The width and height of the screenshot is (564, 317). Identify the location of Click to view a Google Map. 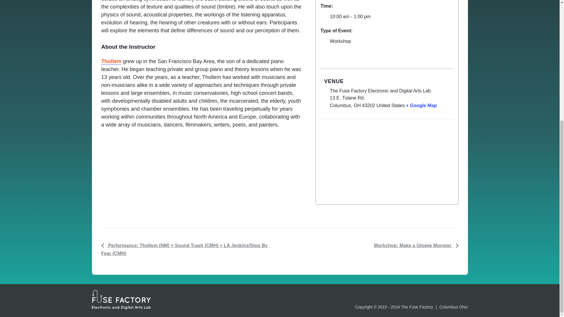
(421, 106).